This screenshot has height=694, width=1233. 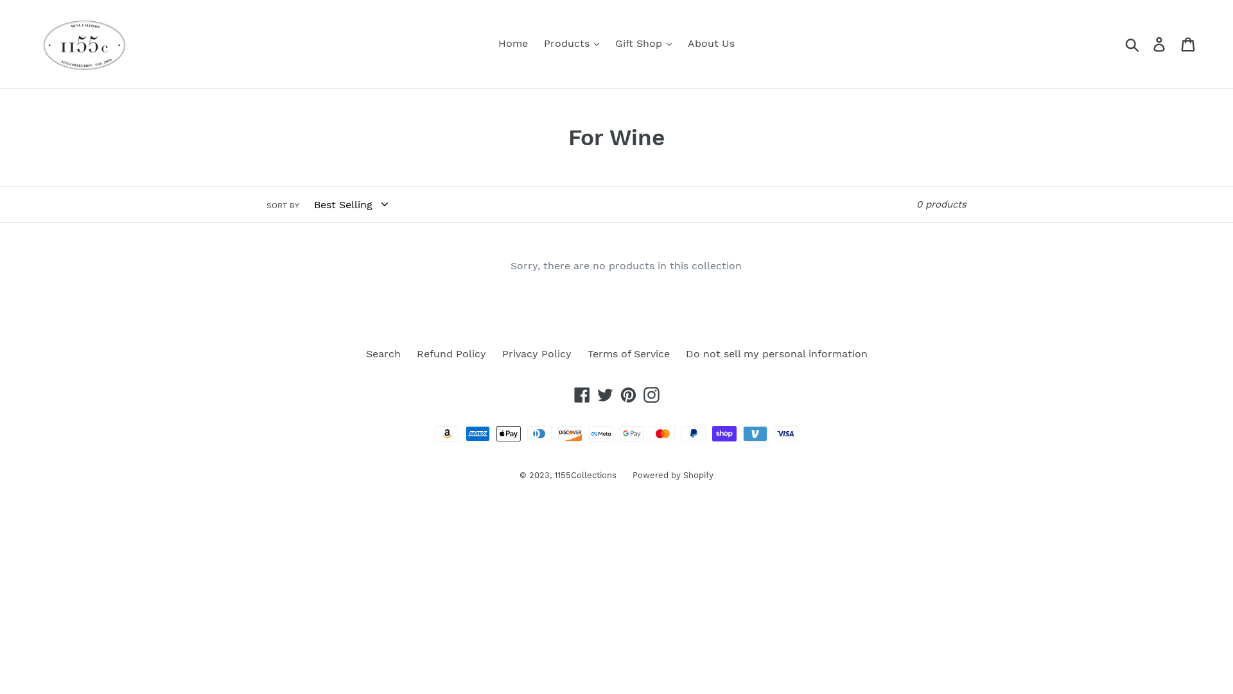 I want to click on Pinterest, so click(x=628, y=395).